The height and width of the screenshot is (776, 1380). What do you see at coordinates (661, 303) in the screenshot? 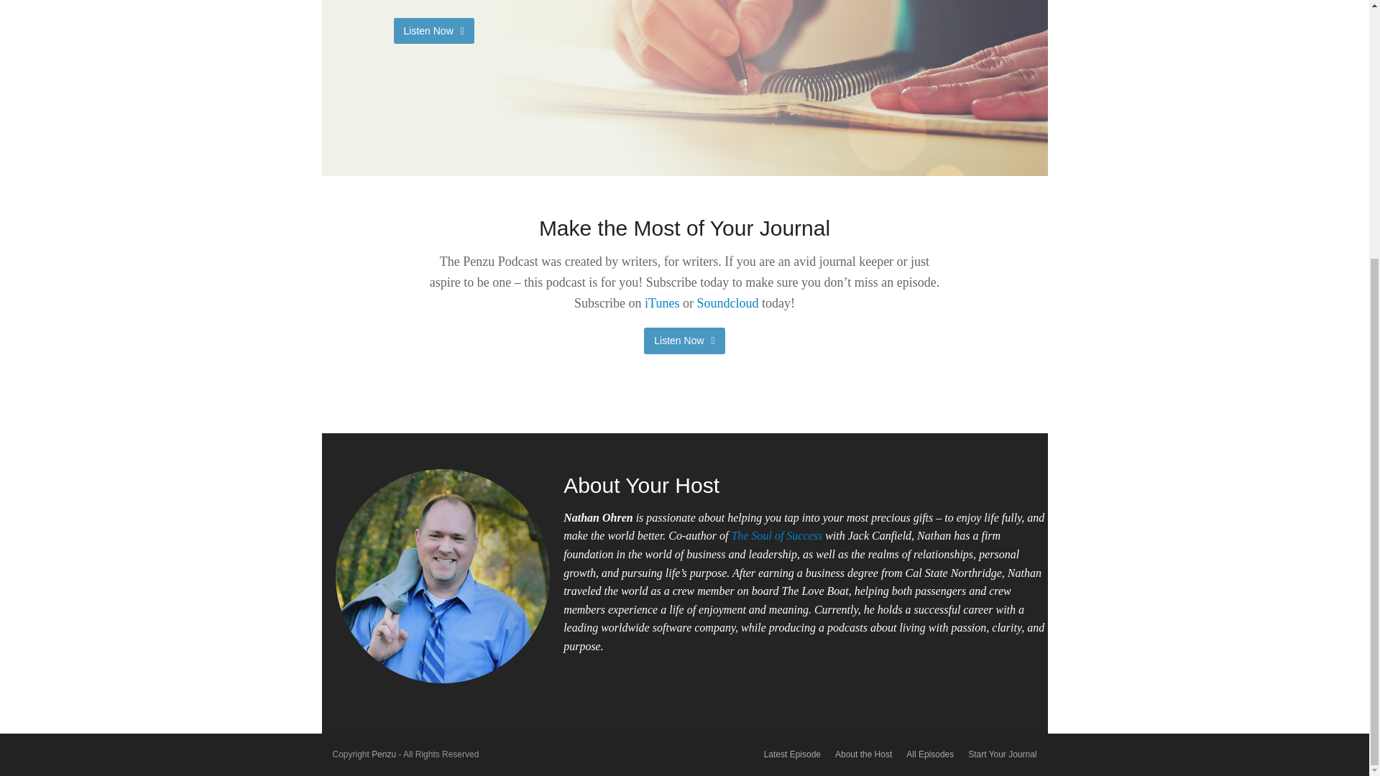
I see `iTunes` at bounding box center [661, 303].